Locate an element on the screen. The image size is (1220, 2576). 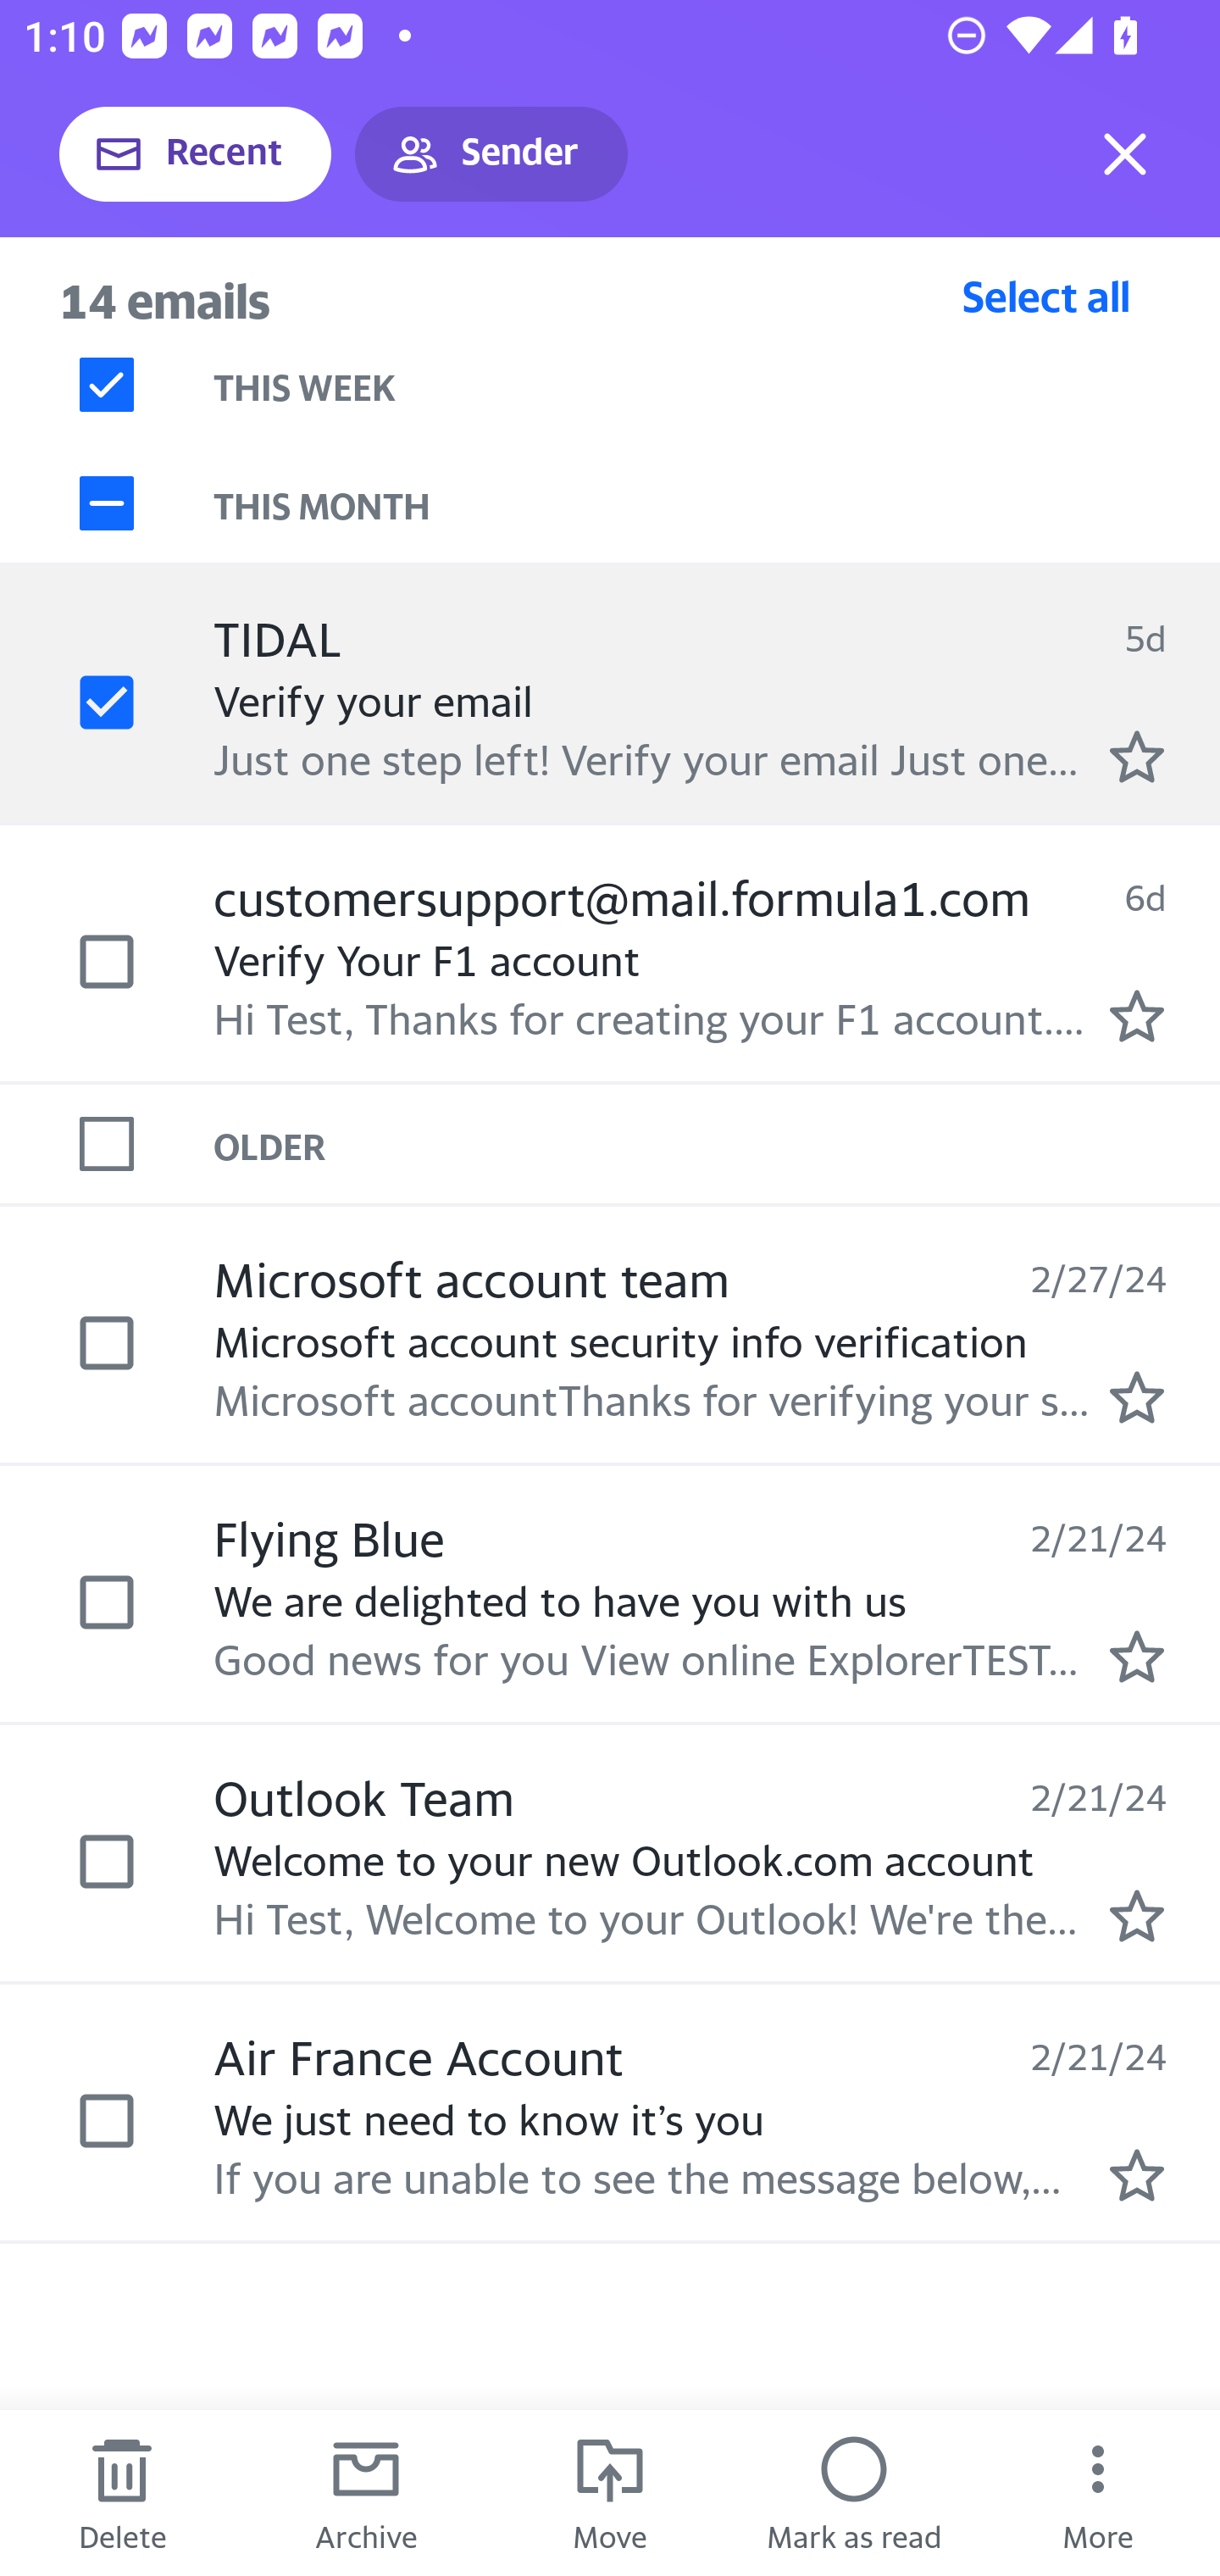
Archive is located at coordinates (366, 2493).